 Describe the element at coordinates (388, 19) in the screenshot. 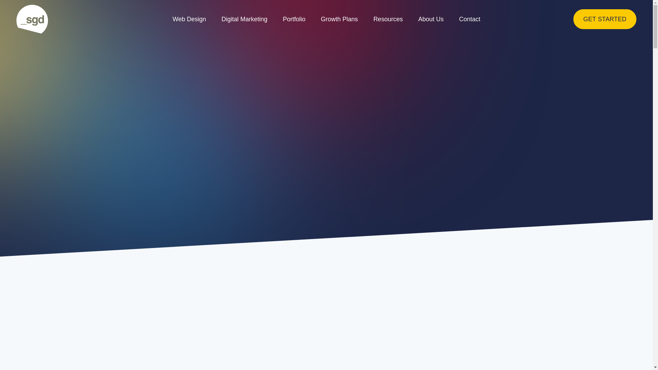

I see `Resources` at that location.